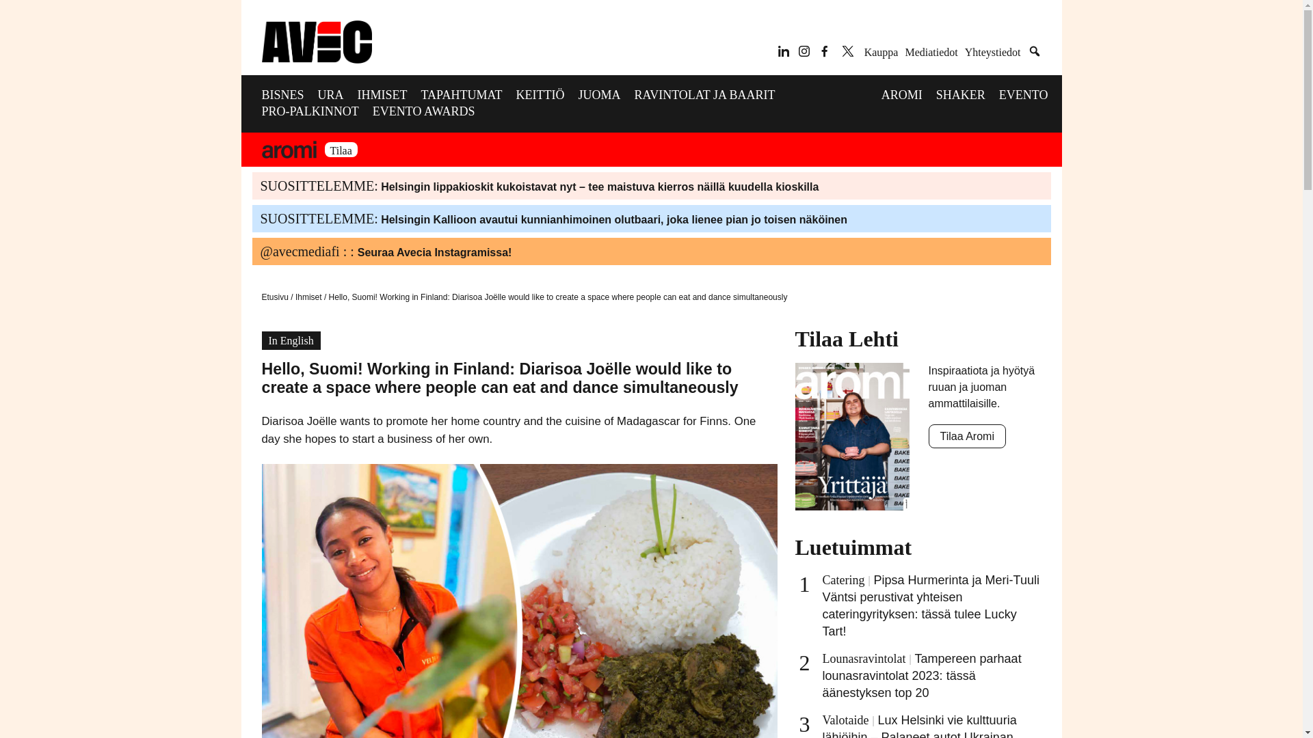  Describe the element at coordinates (930, 52) in the screenshot. I see `Mediatiedot` at that location.